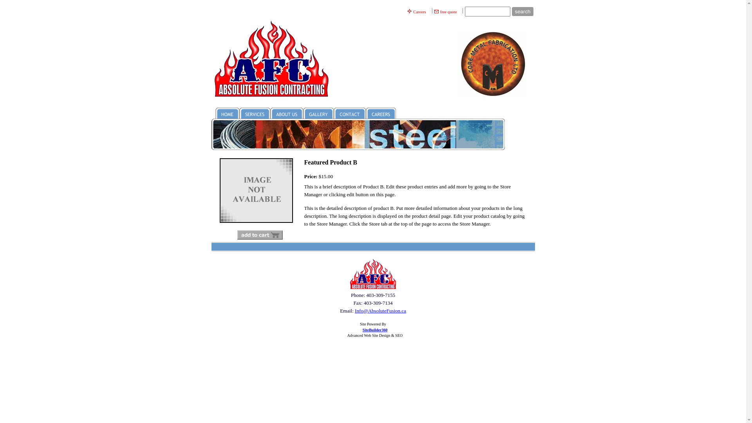 The image size is (752, 423). What do you see at coordinates (522, 12) in the screenshot?
I see `search` at bounding box center [522, 12].